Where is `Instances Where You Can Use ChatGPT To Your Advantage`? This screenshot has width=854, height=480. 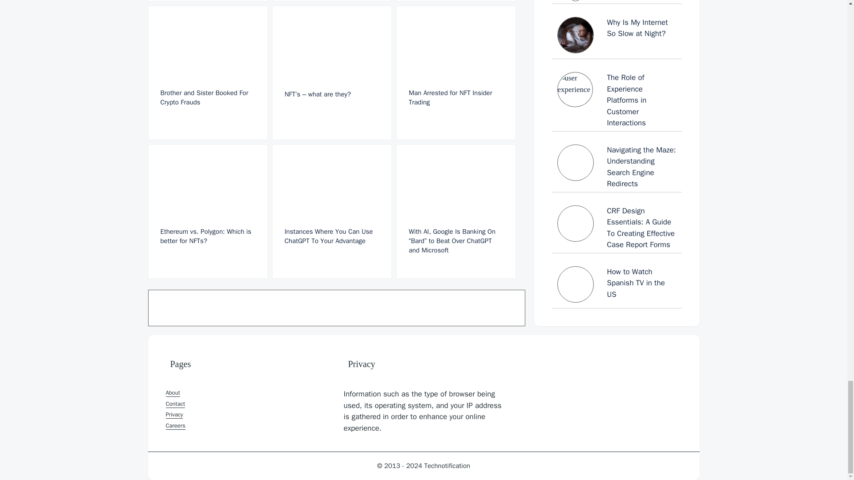 Instances Where You Can Use ChatGPT To Your Advantage is located at coordinates (332, 212).